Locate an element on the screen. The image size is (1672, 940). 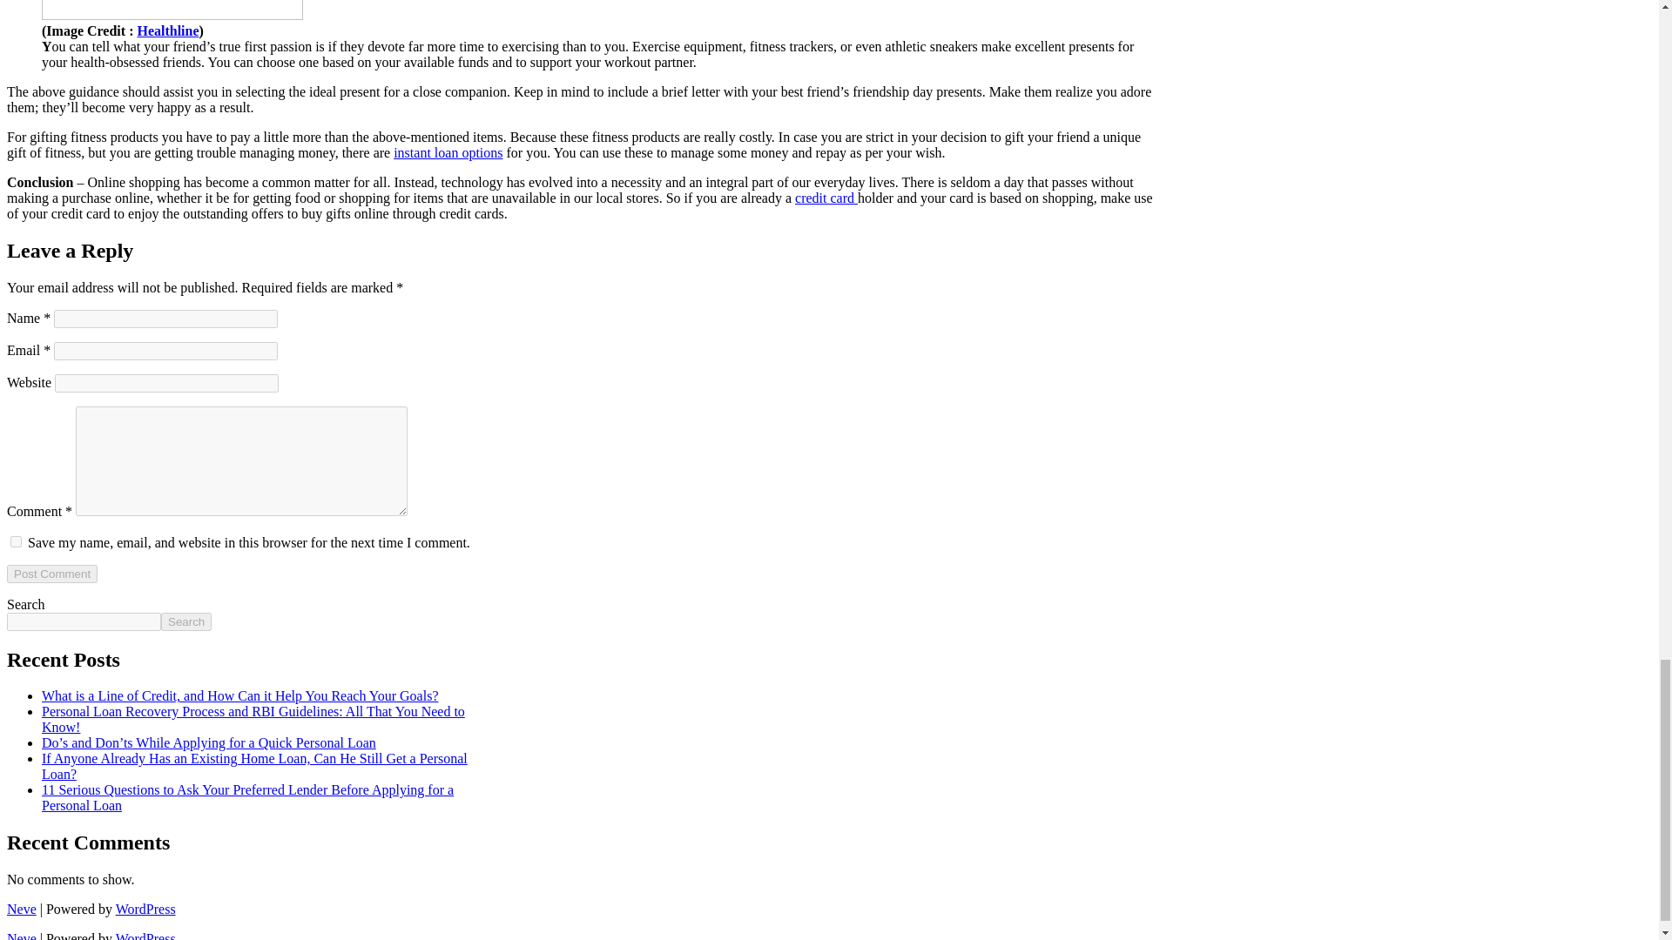
credit card is located at coordinates (826, 198).